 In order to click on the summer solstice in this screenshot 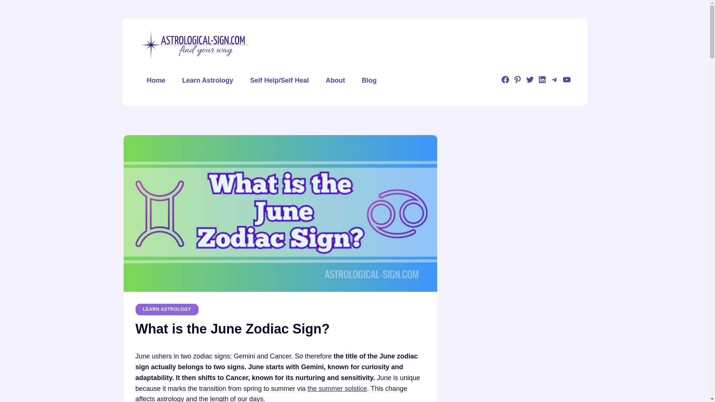, I will do `click(337, 389)`.